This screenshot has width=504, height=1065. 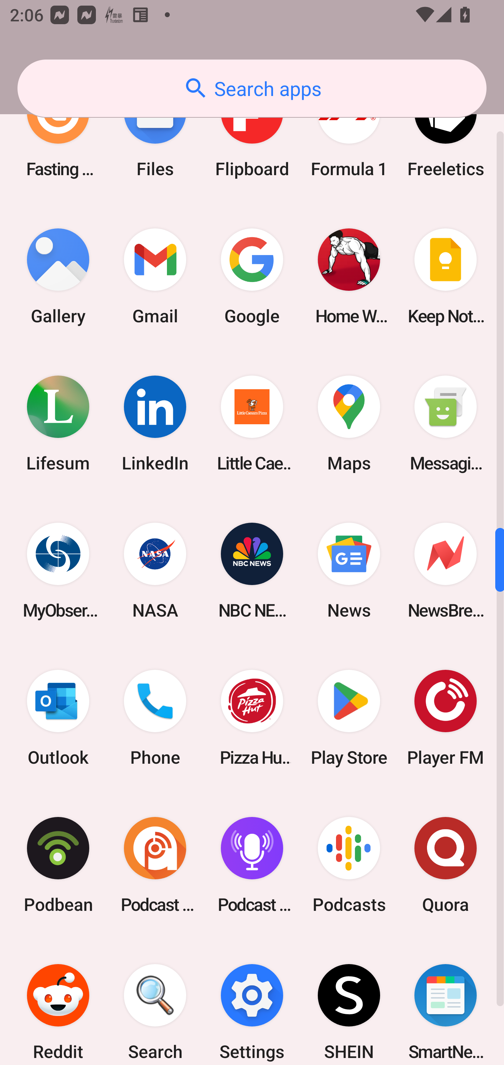 What do you see at coordinates (252, 865) in the screenshot?
I see `Podcast Player` at bounding box center [252, 865].